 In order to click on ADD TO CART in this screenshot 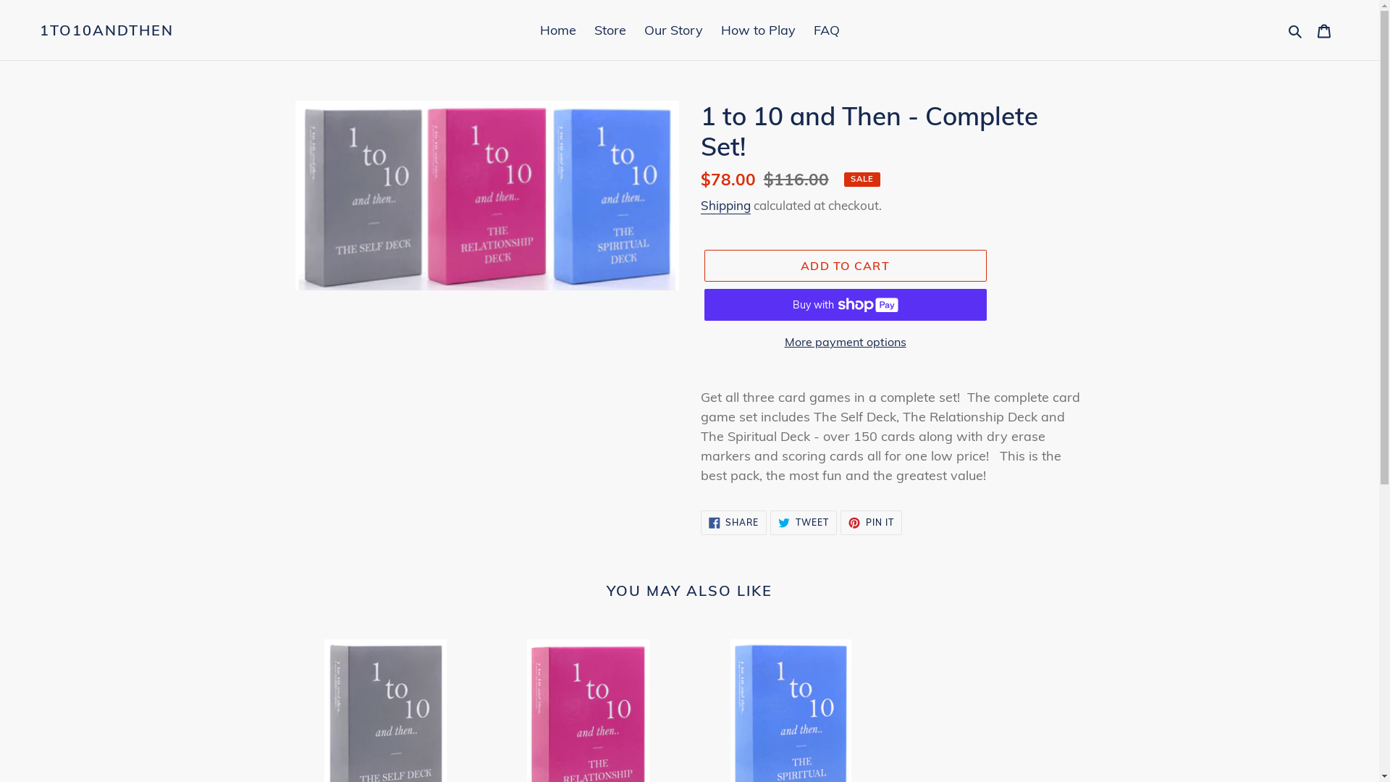, I will do `click(845, 266)`.